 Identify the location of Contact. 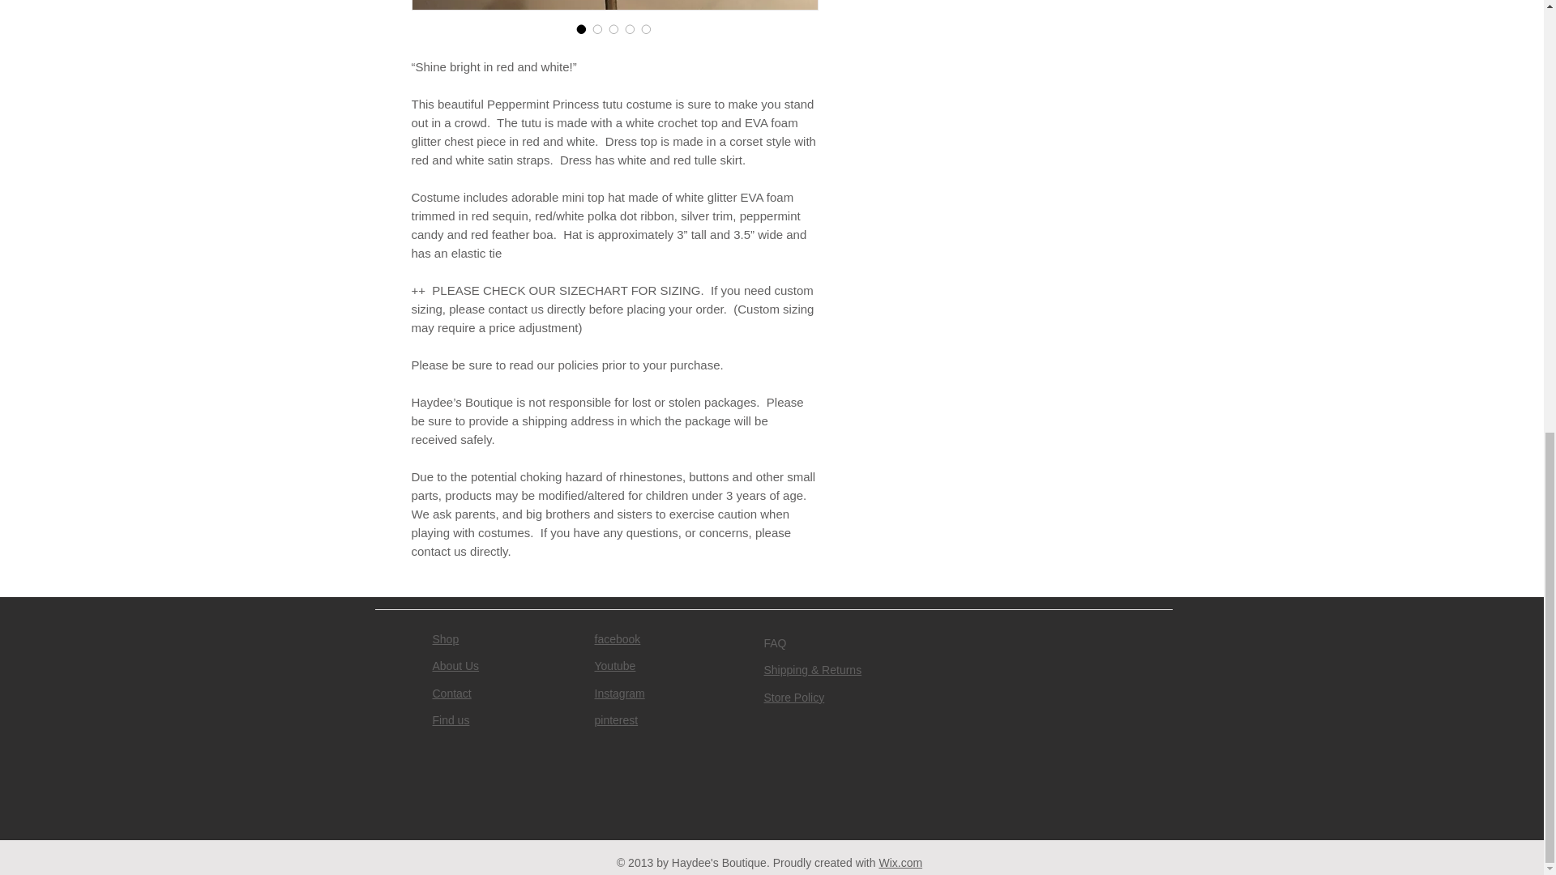
(451, 694).